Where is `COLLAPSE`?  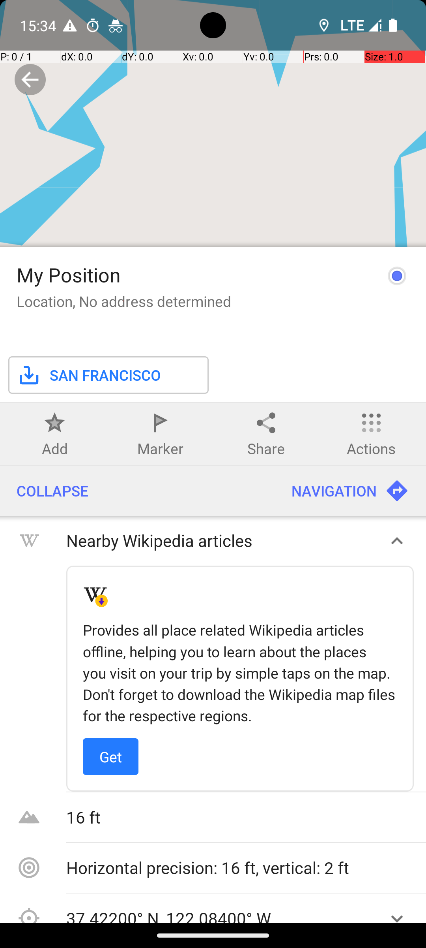 COLLAPSE is located at coordinates (137, 491).